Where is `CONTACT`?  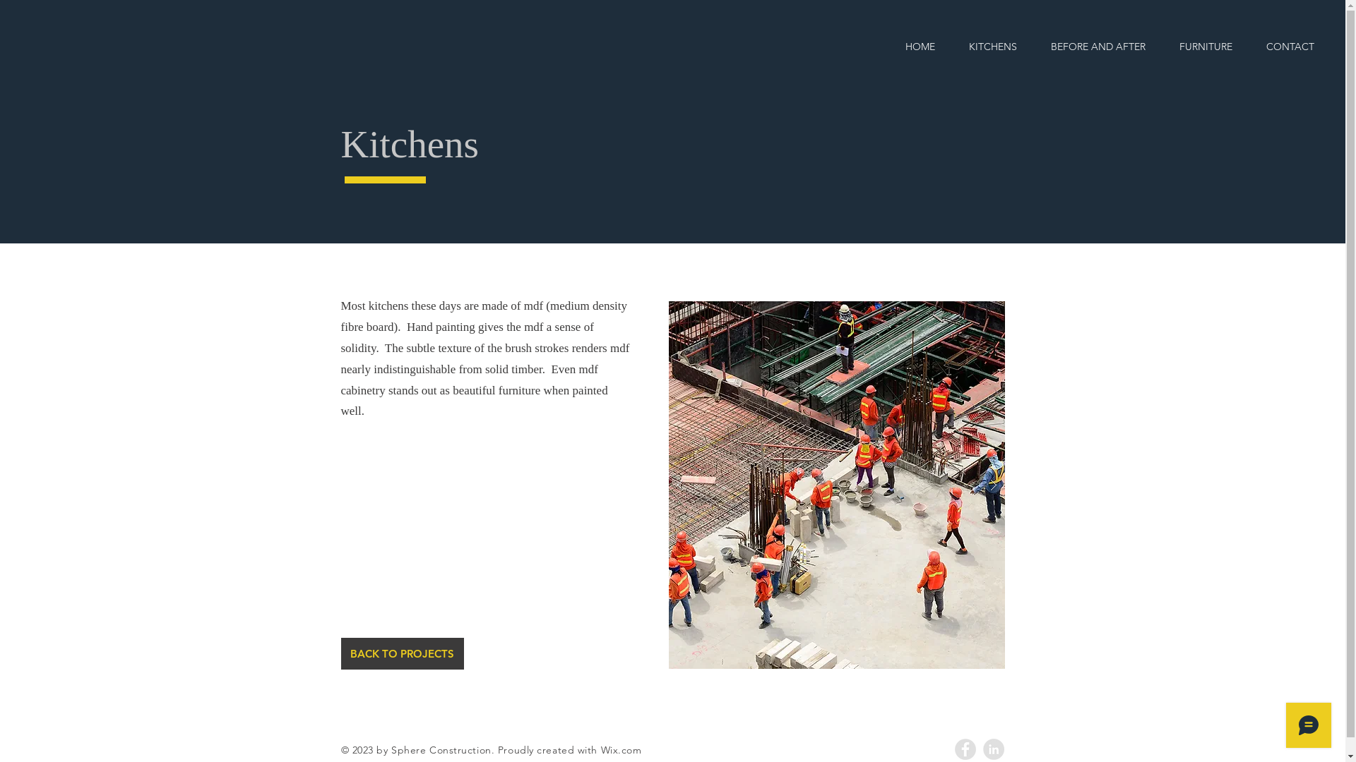 CONTACT is located at coordinates (1290, 47).